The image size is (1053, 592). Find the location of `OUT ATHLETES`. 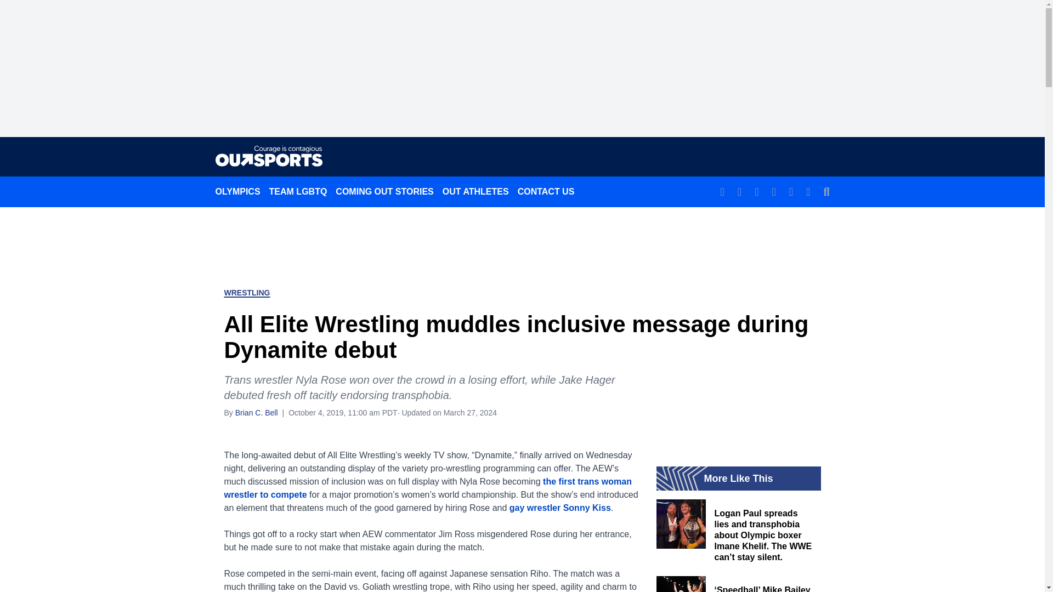

OUT ATHLETES is located at coordinates (475, 192).